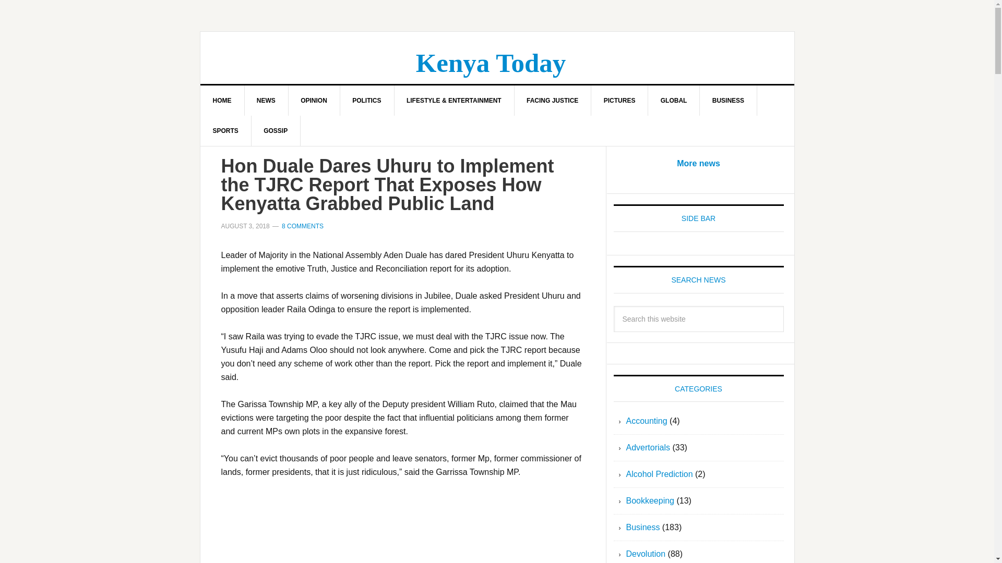 This screenshot has width=1002, height=563. Describe the element at coordinates (225, 130) in the screenshot. I see `SPORTS` at that location.